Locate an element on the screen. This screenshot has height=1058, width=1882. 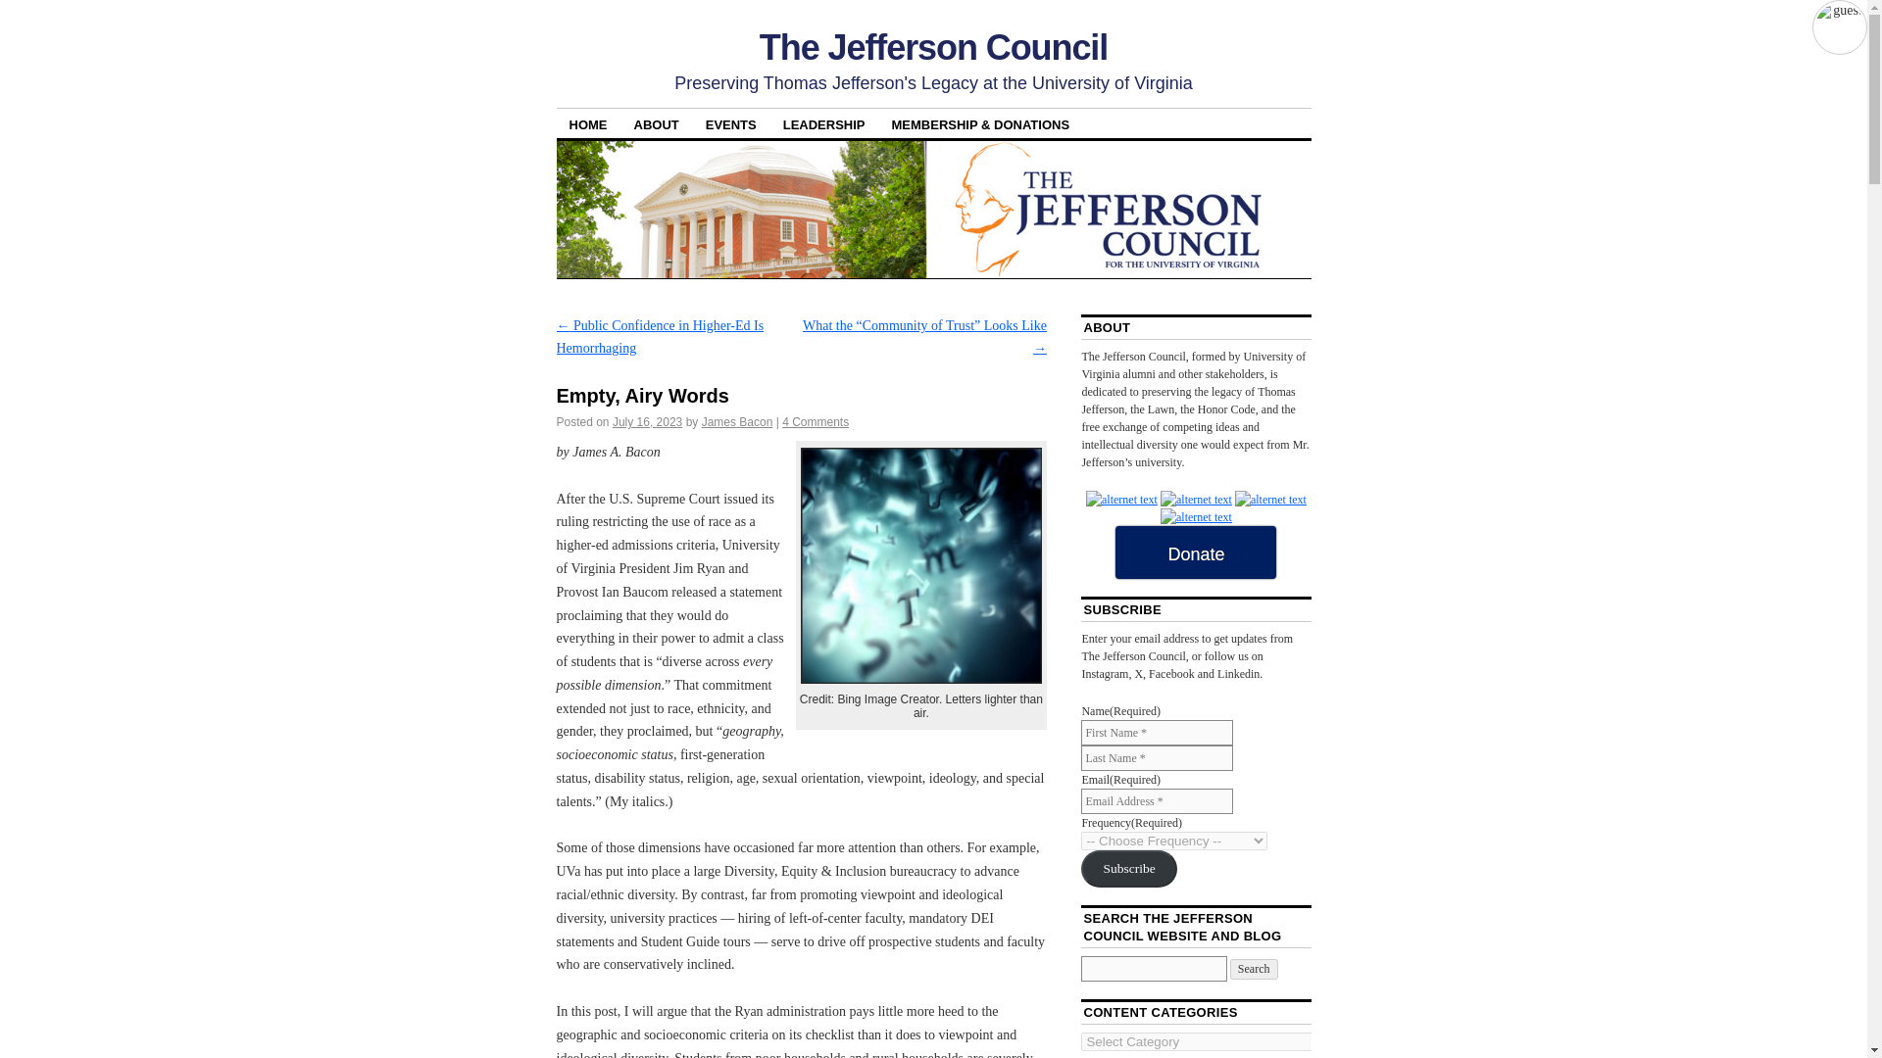
July 16, 2023 is located at coordinates (647, 422).